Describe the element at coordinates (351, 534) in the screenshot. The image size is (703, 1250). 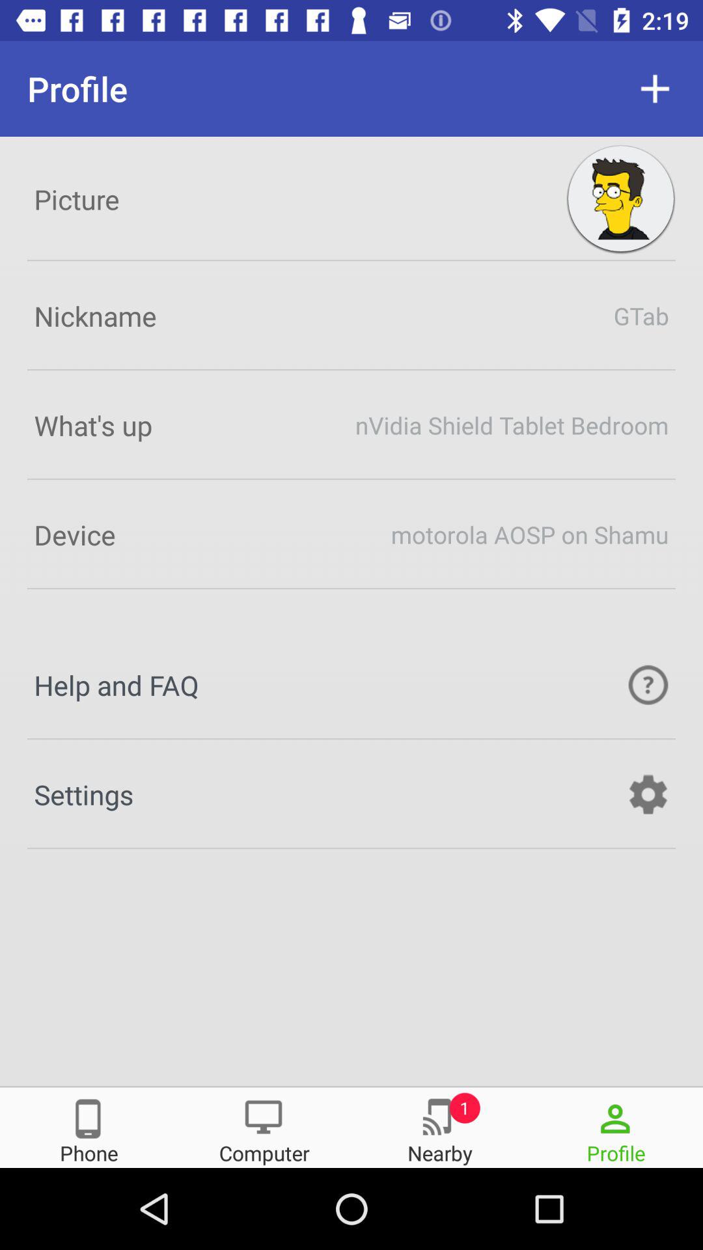
I see `select the 4th line` at that location.